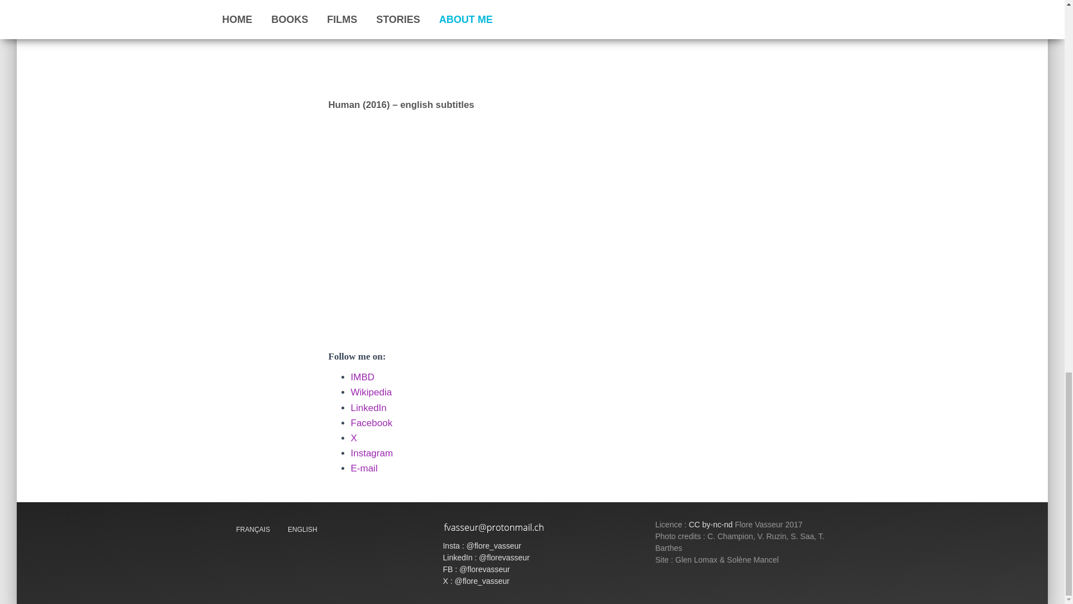 The width and height of the screenshot is (1073, 604). What do you see at coordinates (711, 525) in the screenshot?
I see `CC by-nc-nd` at bounding box center [711, 525].